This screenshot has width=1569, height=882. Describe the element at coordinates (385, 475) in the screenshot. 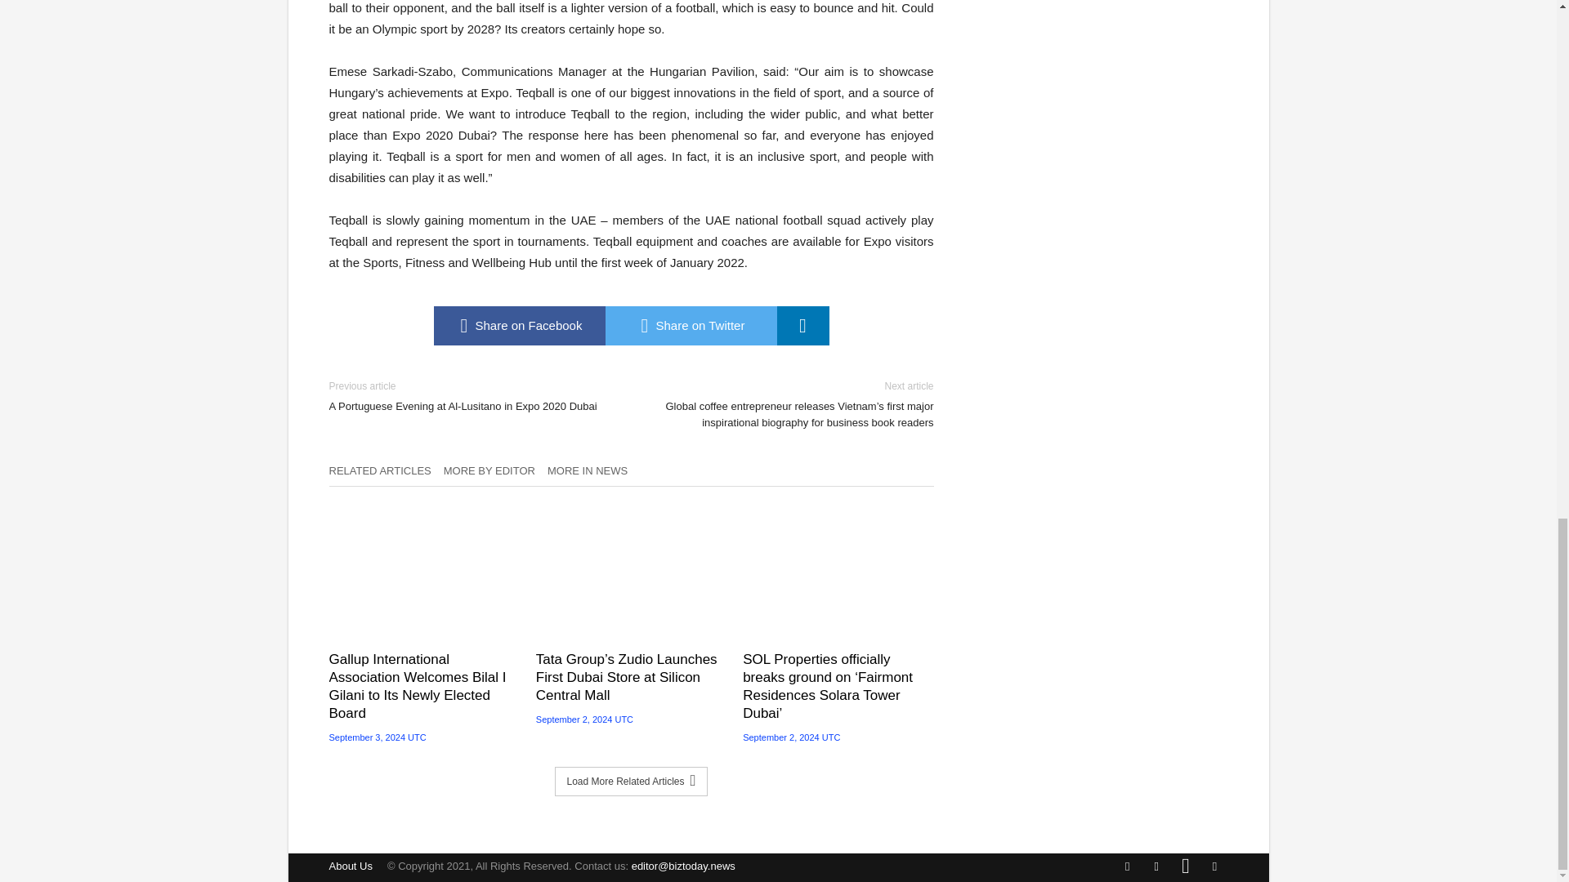

I see `RELATED ARTICLES` at that location.